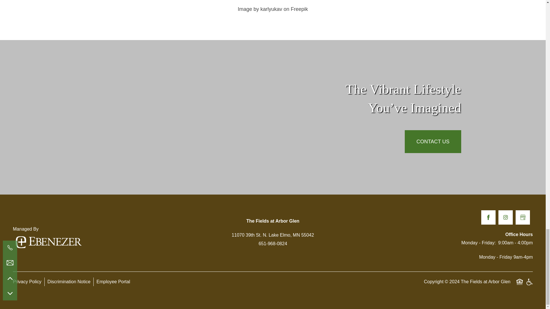  I want to click on Property Phone Number, so click(273, 244).